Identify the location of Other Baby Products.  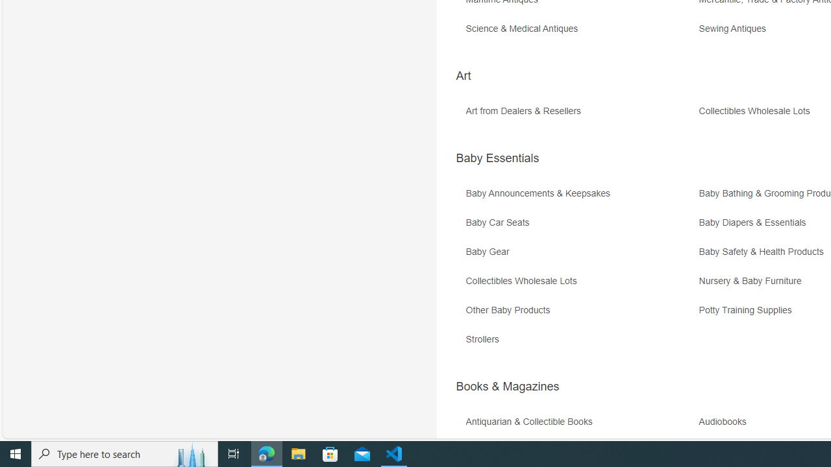
(580, 315).